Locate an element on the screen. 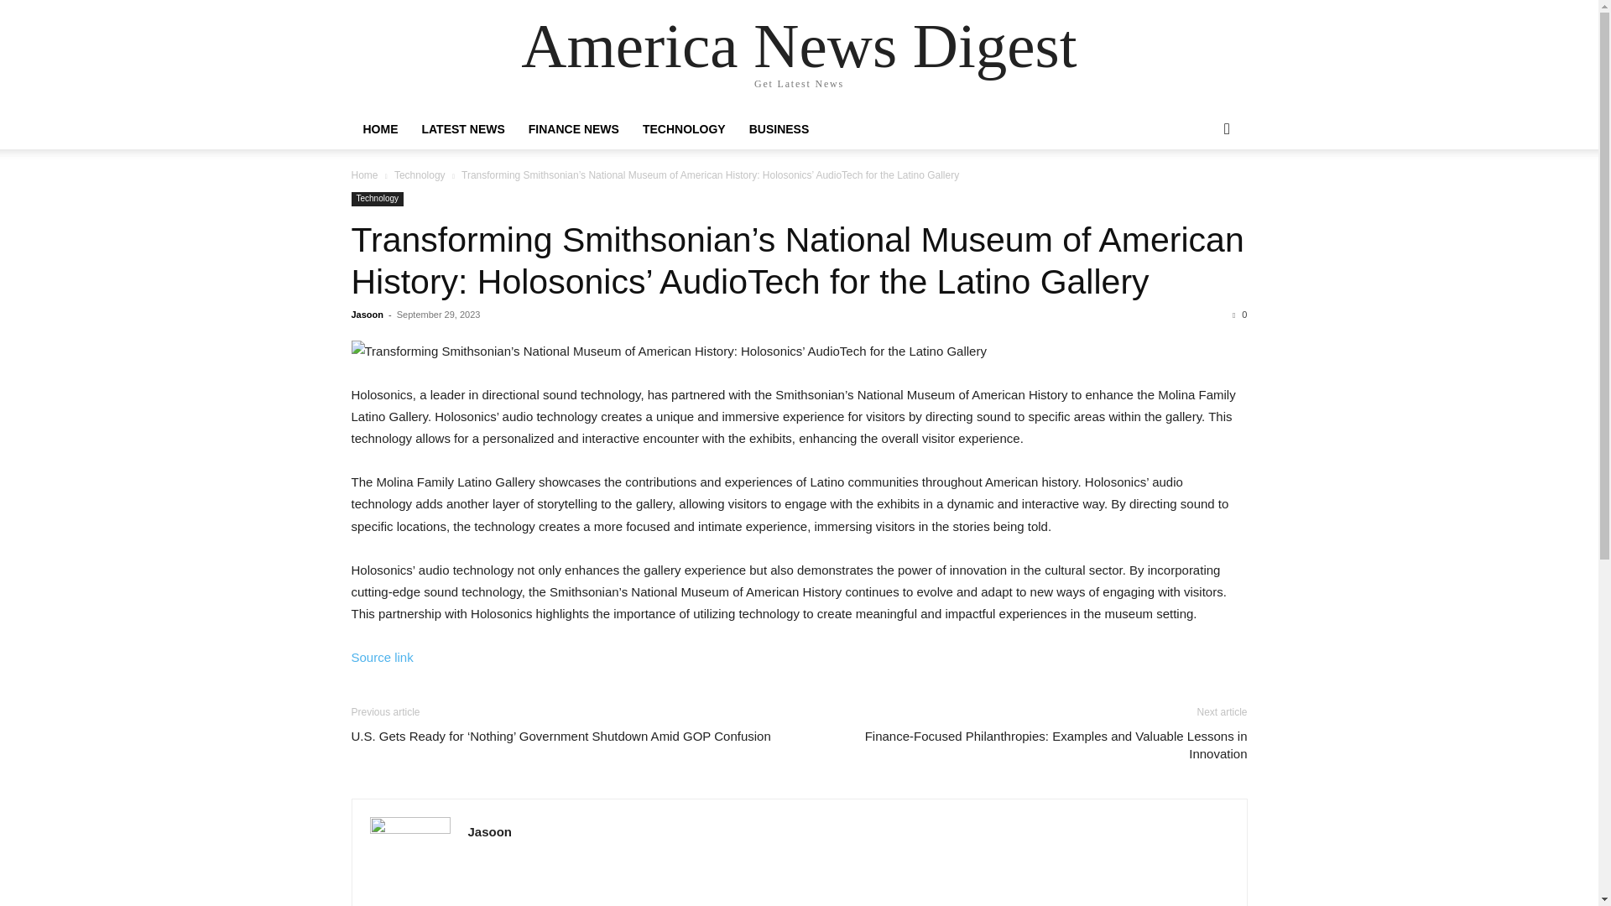 This screenshot has width=1611, height=906. LATEST NEWS is located at coordinates (461, 129).